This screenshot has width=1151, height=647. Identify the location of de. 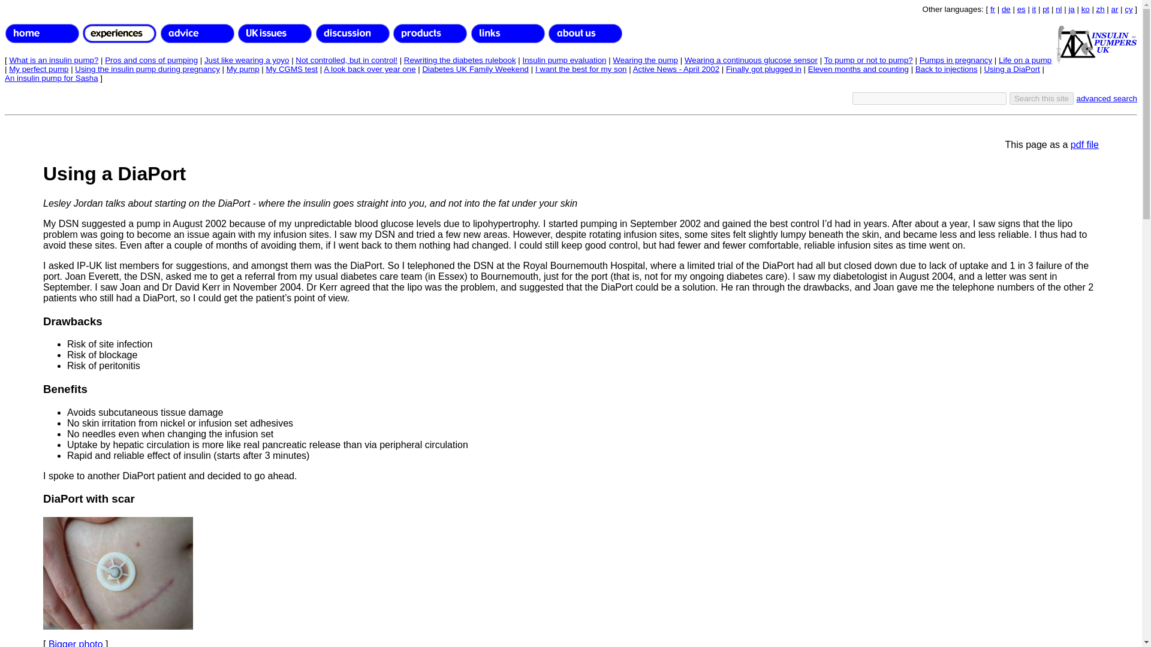
(1006, 8).